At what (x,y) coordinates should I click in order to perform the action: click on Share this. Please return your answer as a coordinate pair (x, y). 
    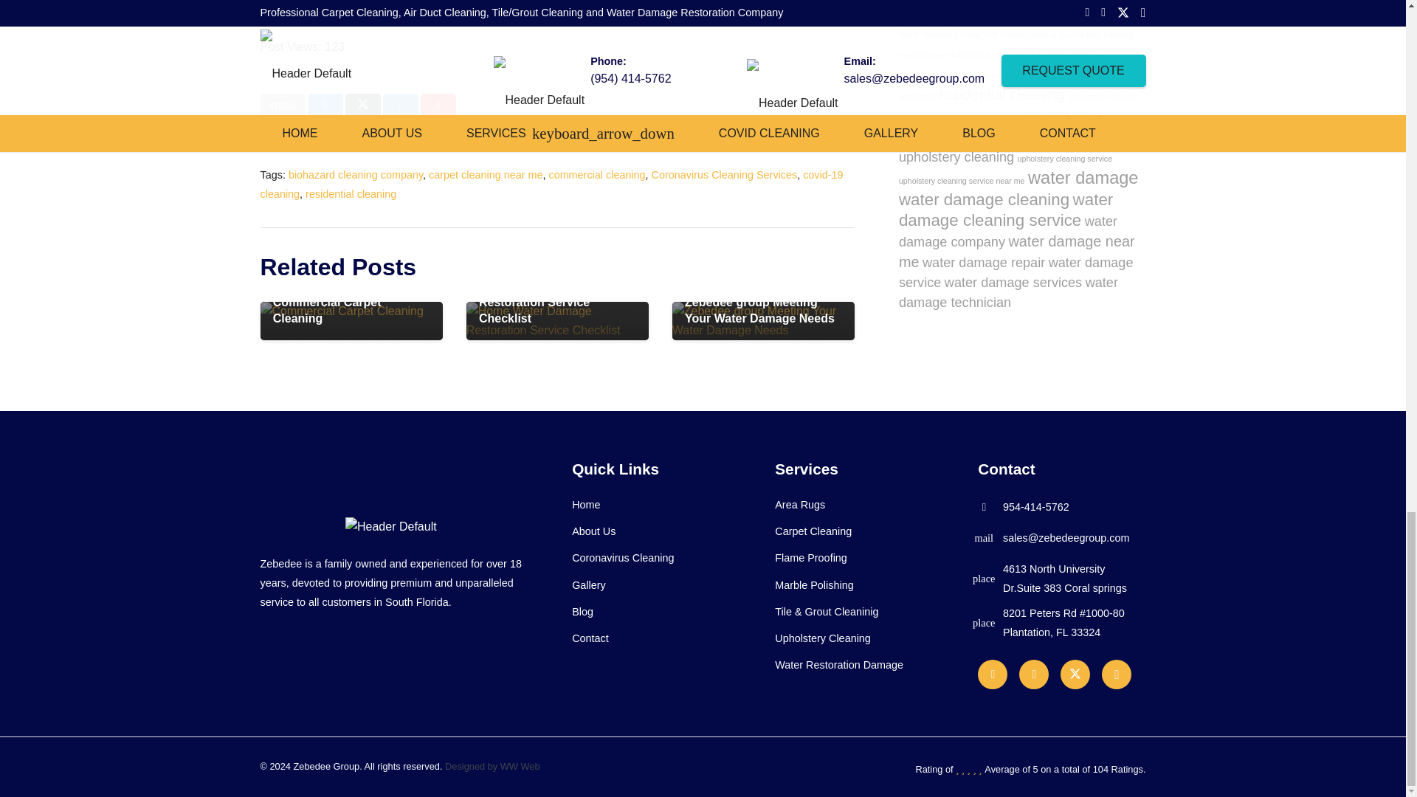
    Looking at the image, I should click on (400, 105).